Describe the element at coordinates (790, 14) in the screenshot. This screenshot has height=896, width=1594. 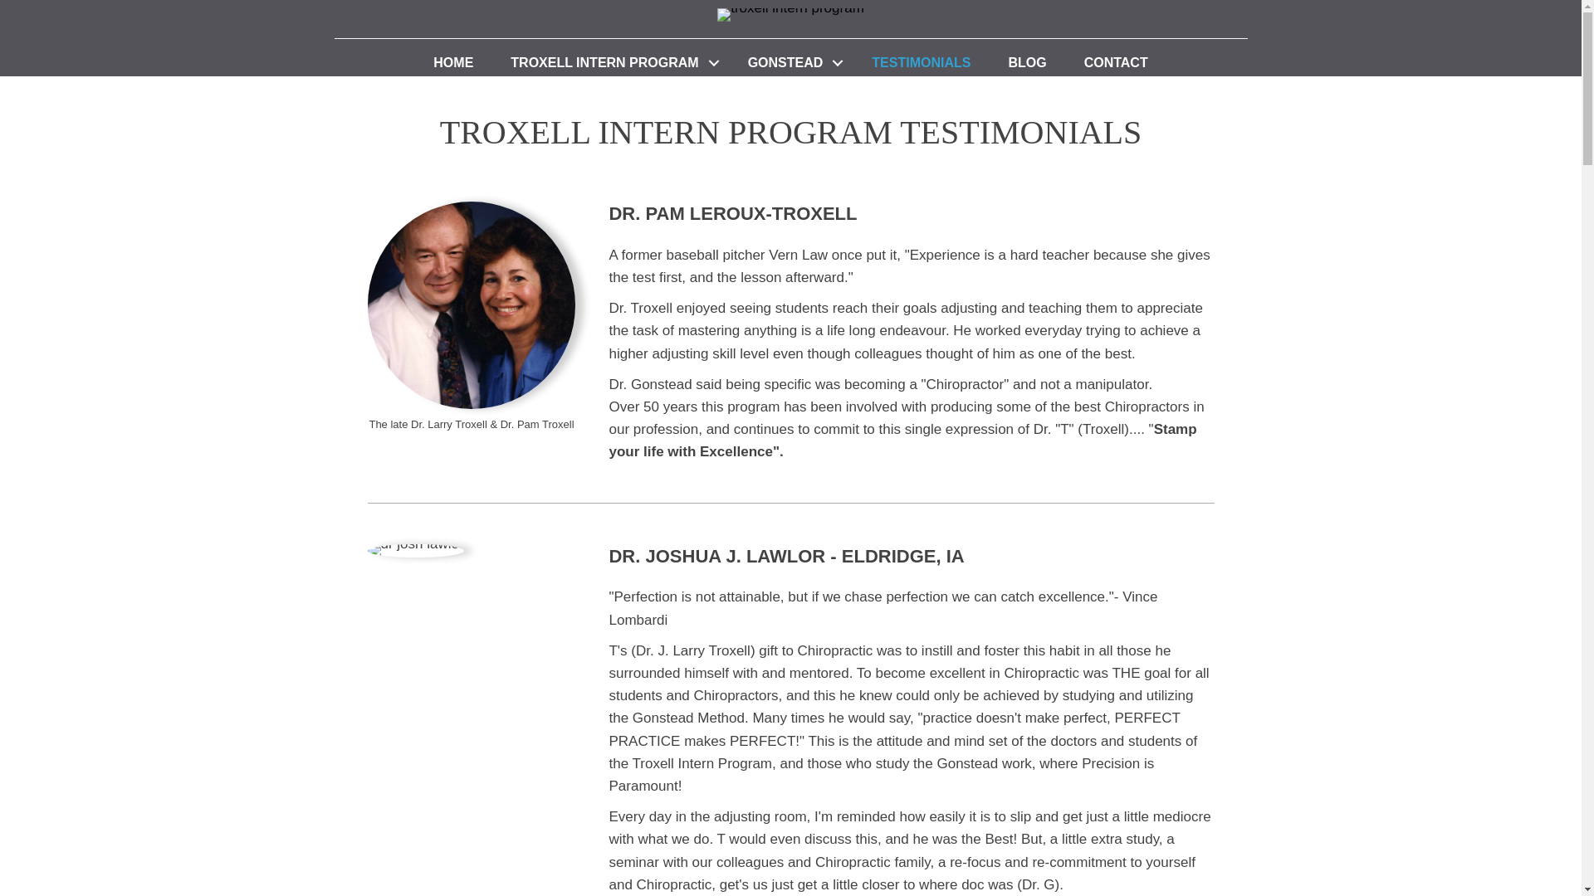
I see `troxell intern program` at that location.